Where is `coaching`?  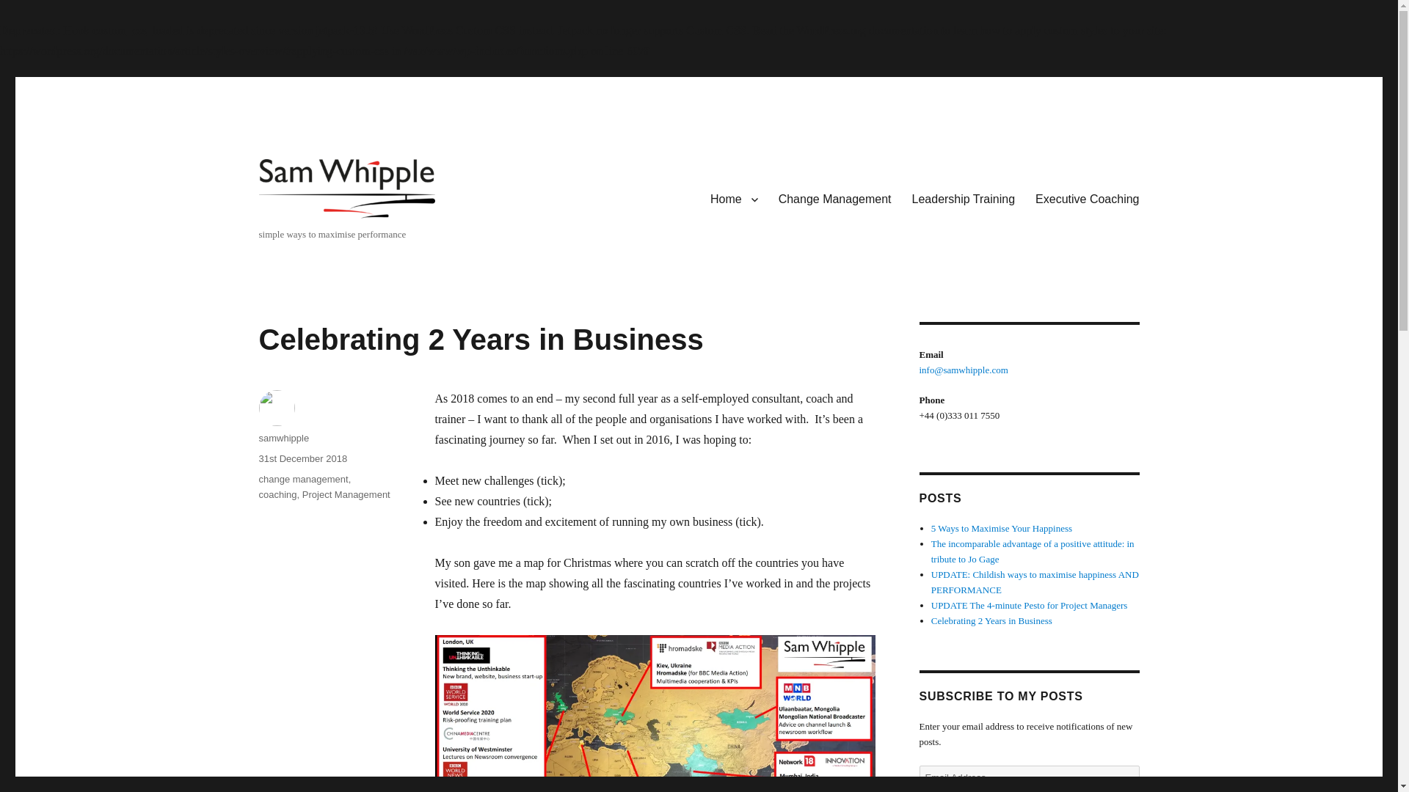 coaching is located at coordinates (277, 494).